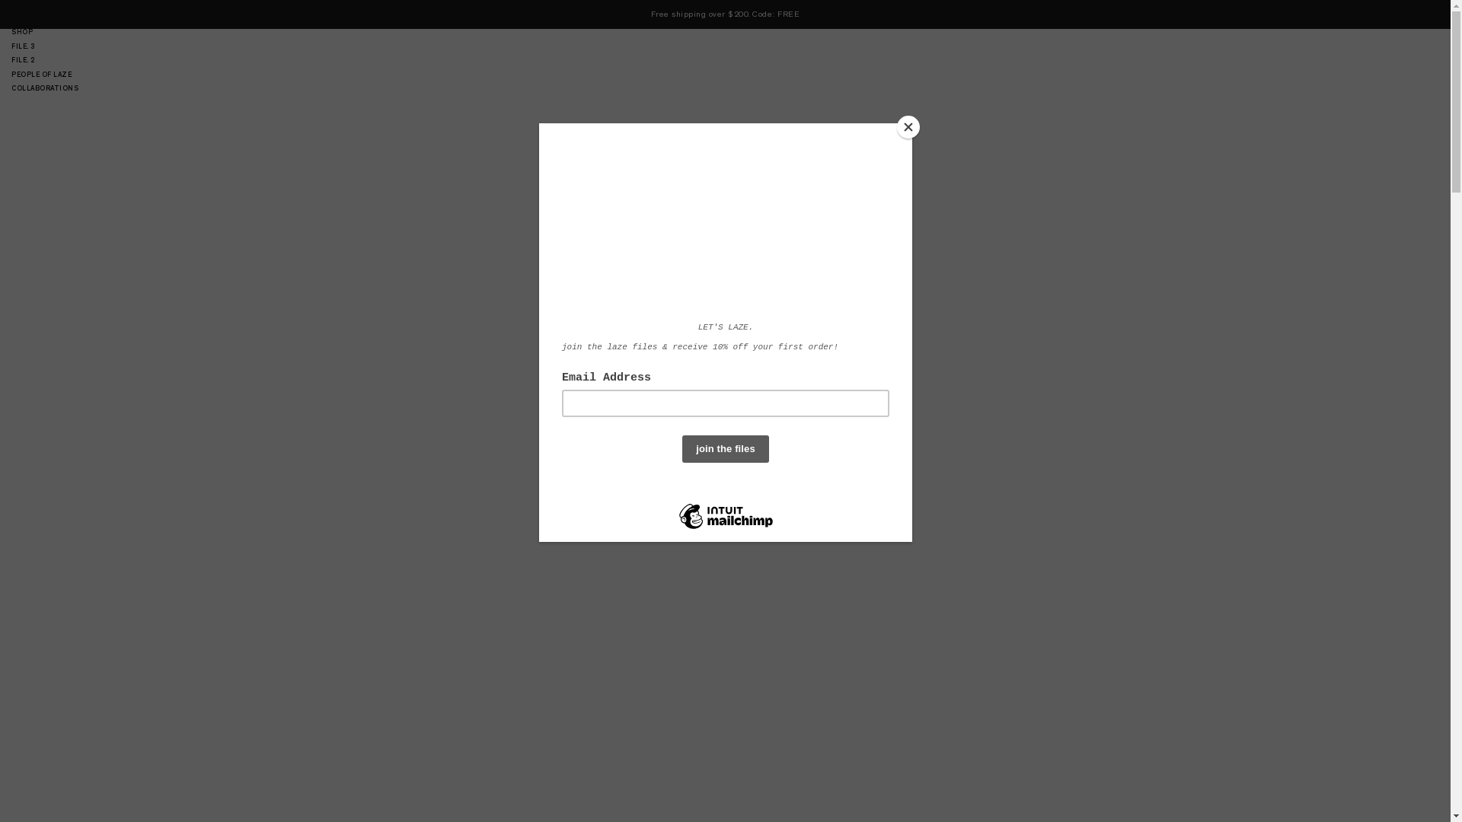 This screenshot has width=1462, height=822. I want to click on CART, so click(1422, 18).